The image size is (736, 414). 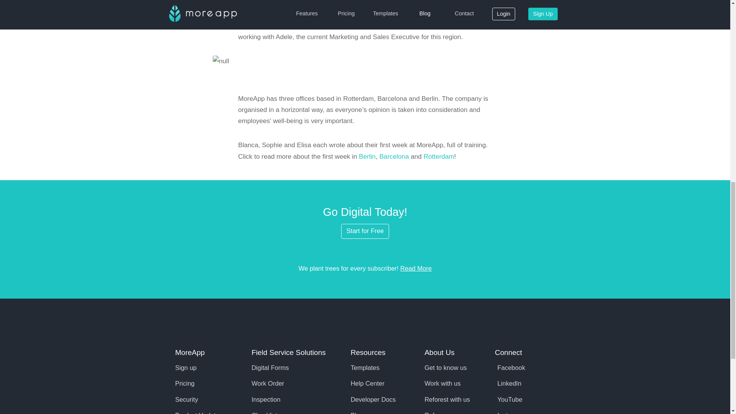 What do you see at coordinates (268, 383) in the screenshot?
I see `Work Order` at bounding box center [268, 383].